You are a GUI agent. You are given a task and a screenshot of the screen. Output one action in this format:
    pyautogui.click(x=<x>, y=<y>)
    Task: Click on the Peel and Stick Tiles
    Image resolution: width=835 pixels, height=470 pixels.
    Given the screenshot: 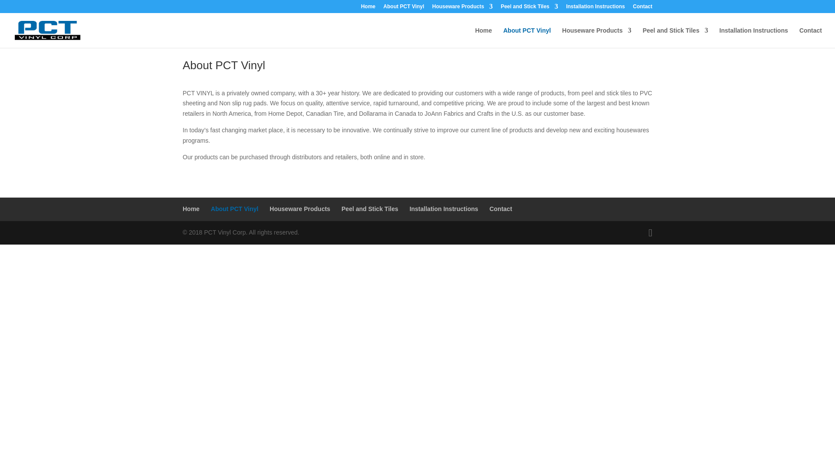 What is the action you would take?
    pyautogui.click(x=529, y=8)
    